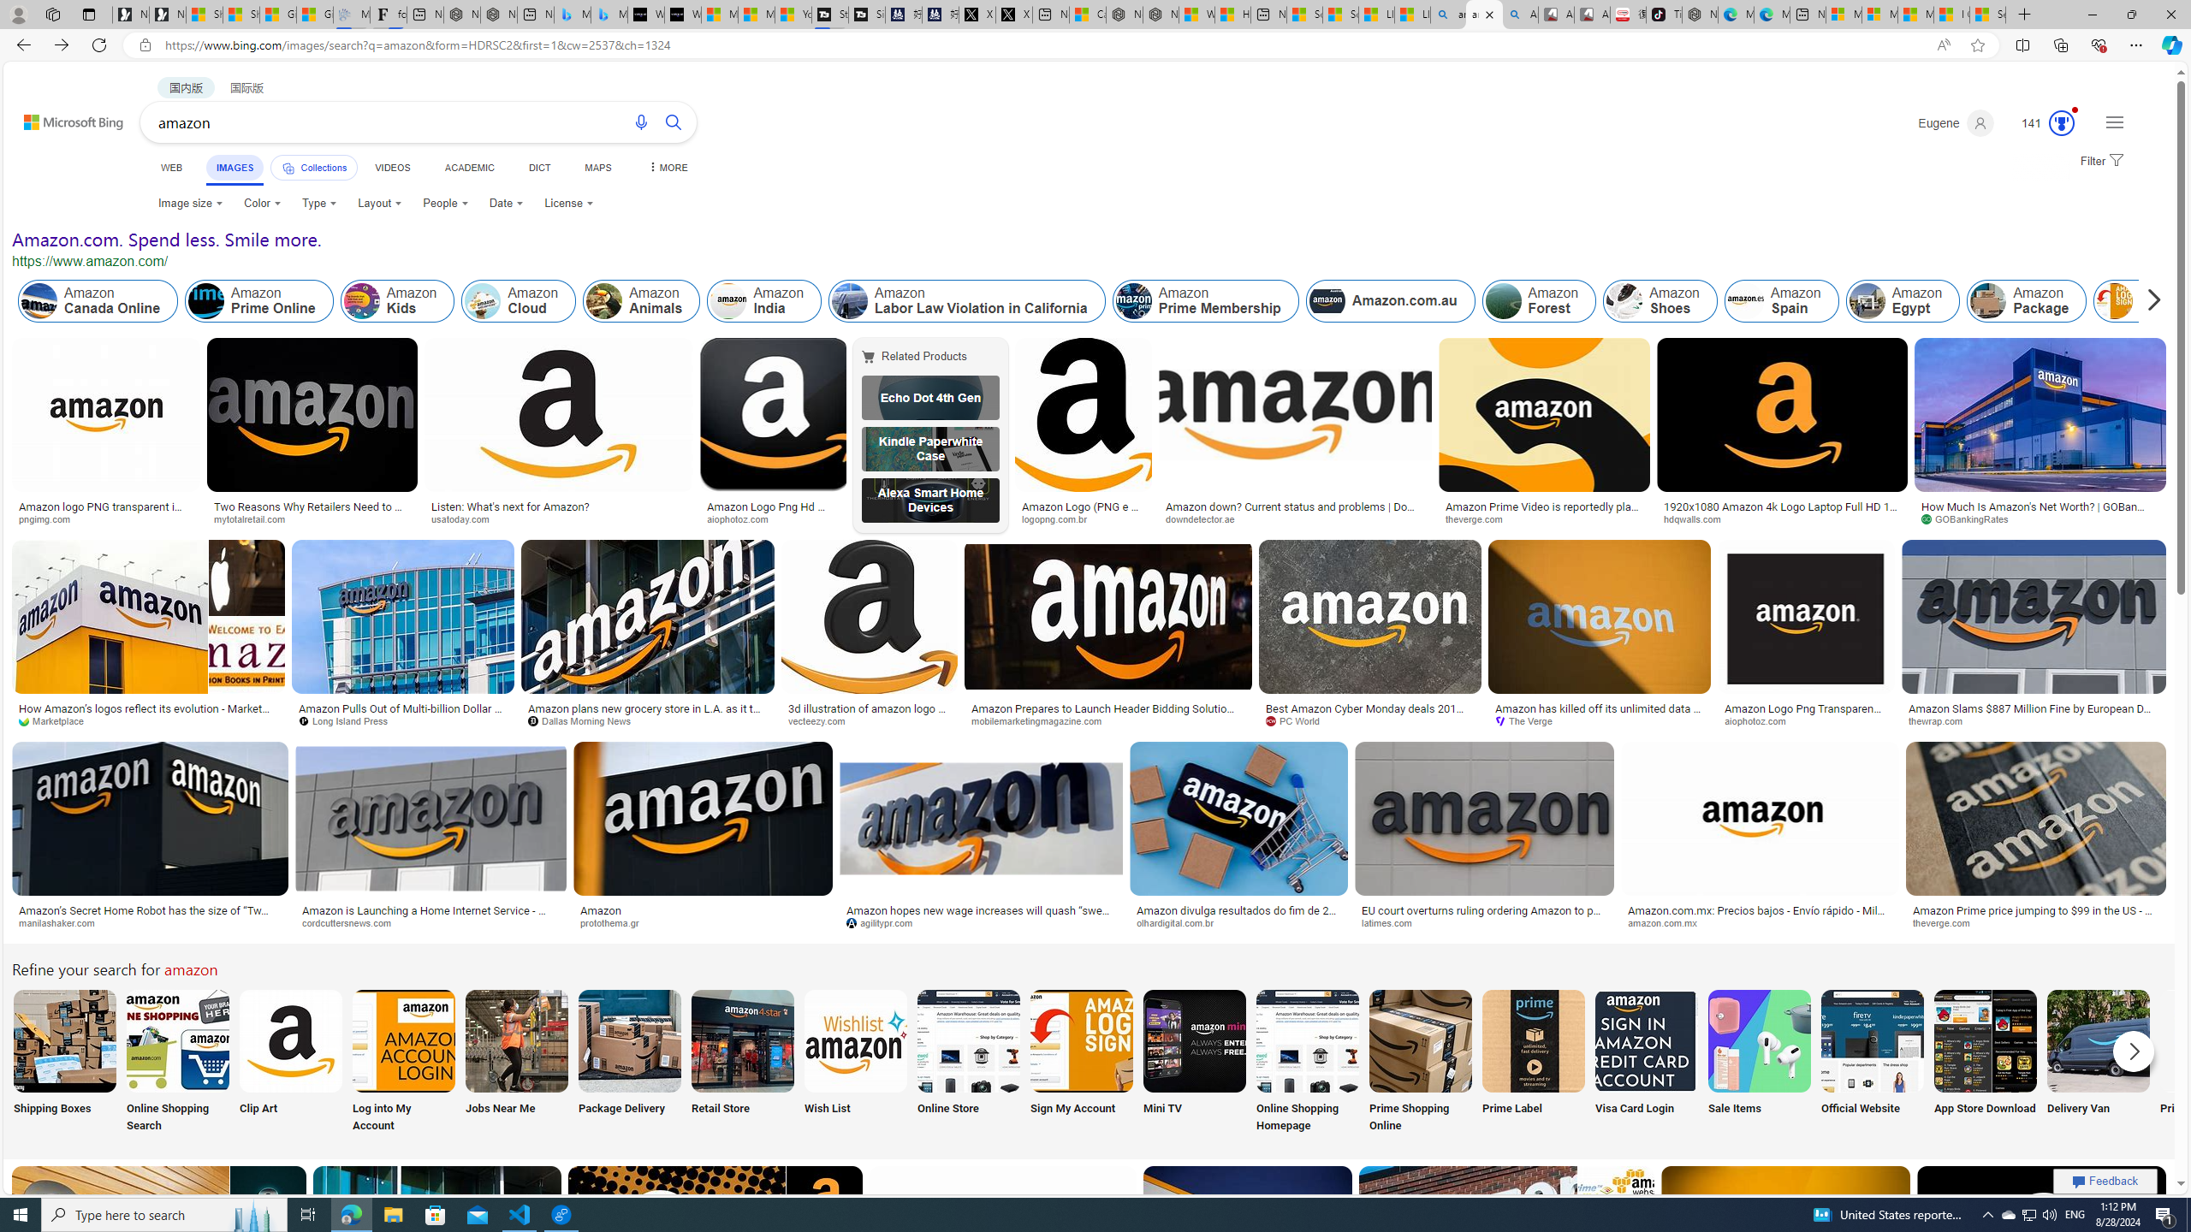  Describe the element at coordinates (1484, 15) in the screenshot. I see `amazon - Search Images` at that location.